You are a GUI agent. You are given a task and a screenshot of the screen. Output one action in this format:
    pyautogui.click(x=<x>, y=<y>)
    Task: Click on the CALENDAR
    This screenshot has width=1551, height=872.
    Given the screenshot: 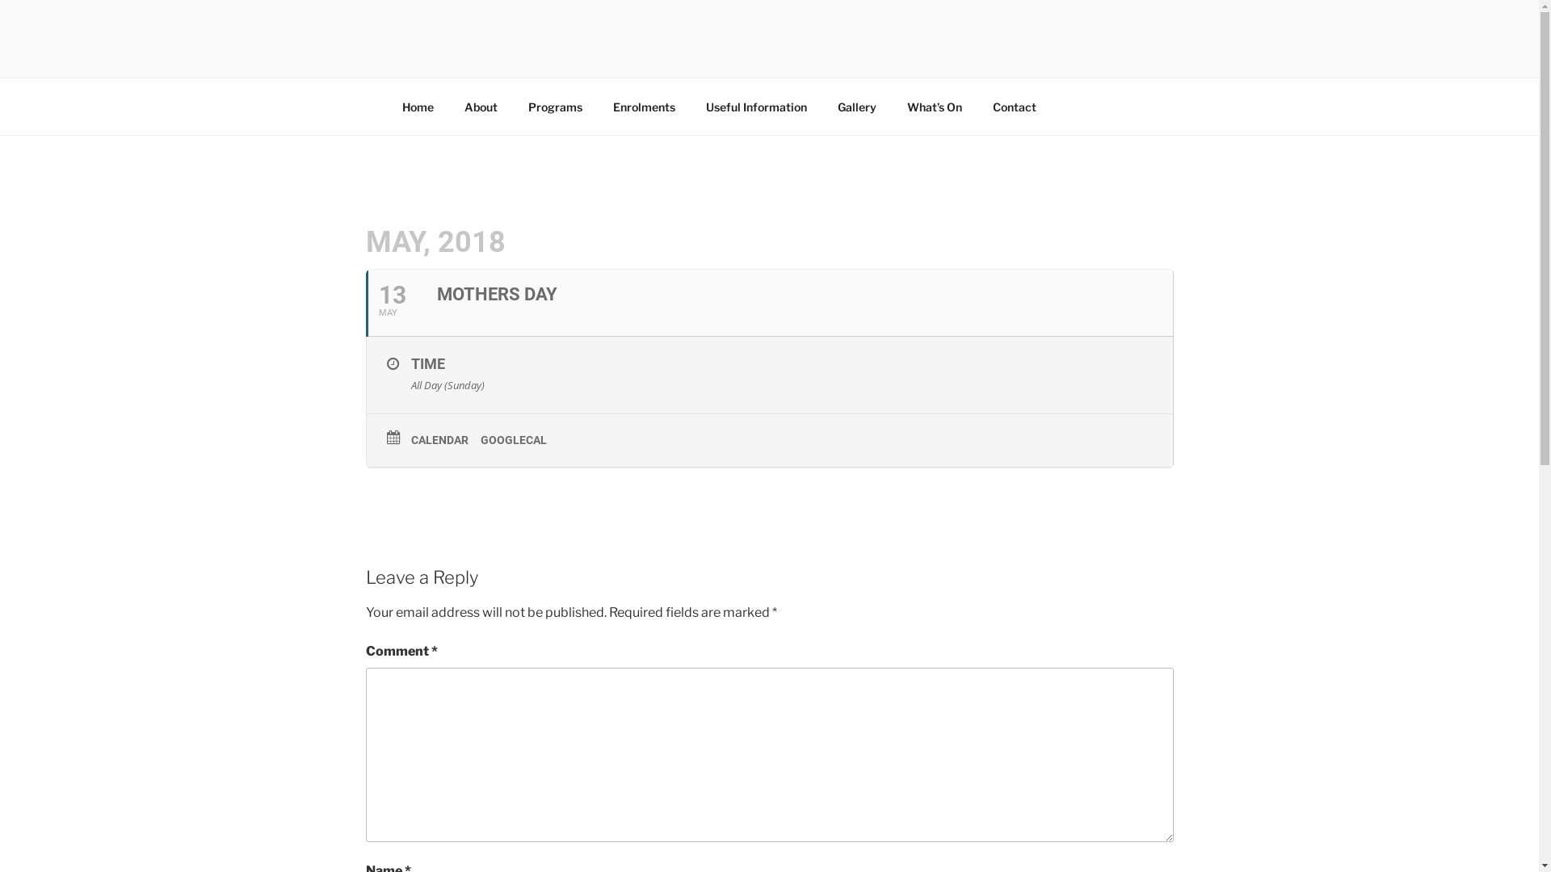 What is the action you would take?
    pyautogui.click(x=445, y=440)
    